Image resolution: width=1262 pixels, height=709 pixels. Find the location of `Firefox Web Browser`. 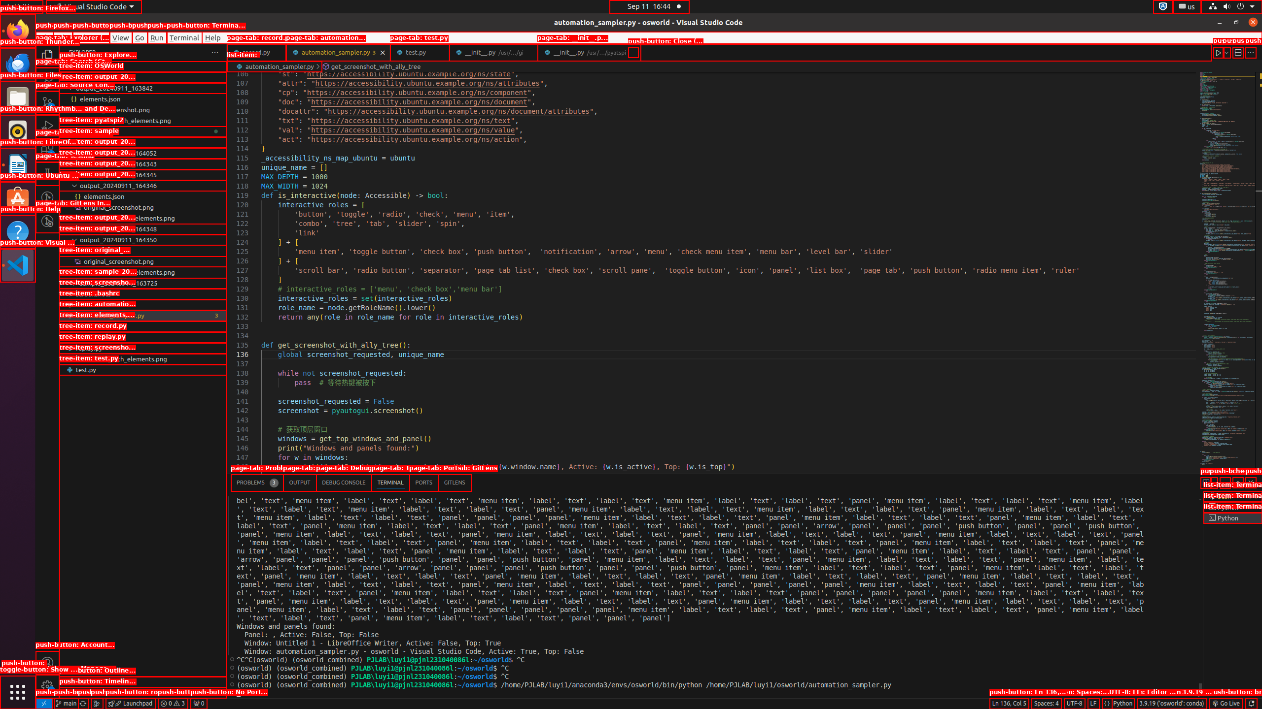

Firefox Web Browser is located at coordinates (18, 31).